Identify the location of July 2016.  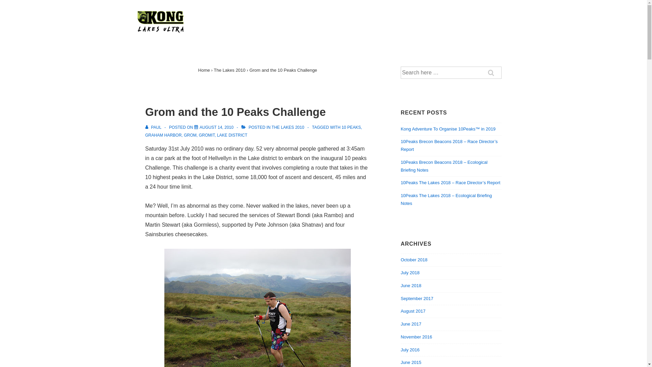
(410, 350).